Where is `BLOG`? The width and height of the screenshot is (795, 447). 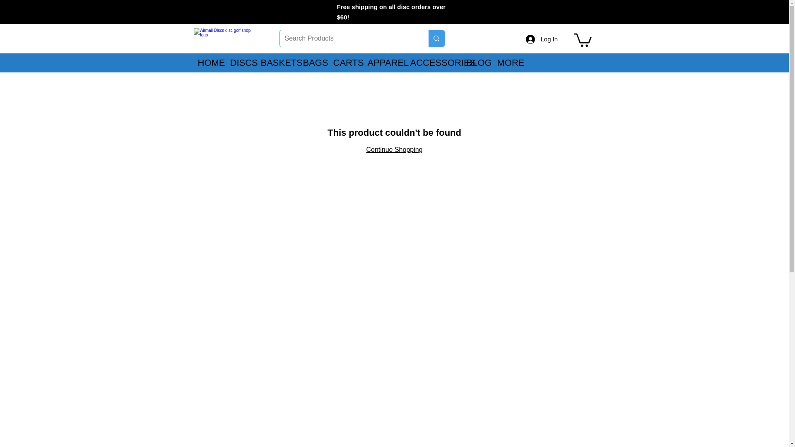 BLOG is located at coordinates (475, 63).